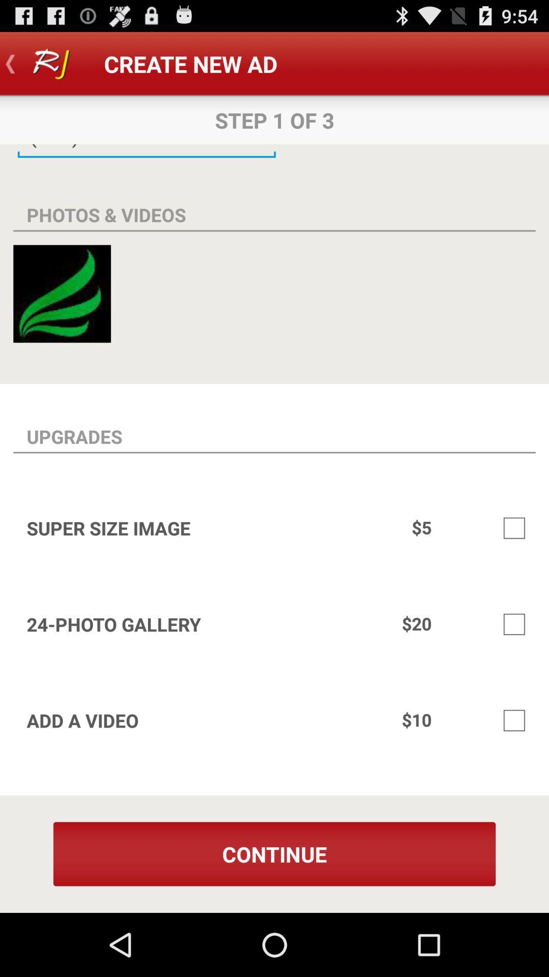  I want to click on select checkbox, so click(514, 624).